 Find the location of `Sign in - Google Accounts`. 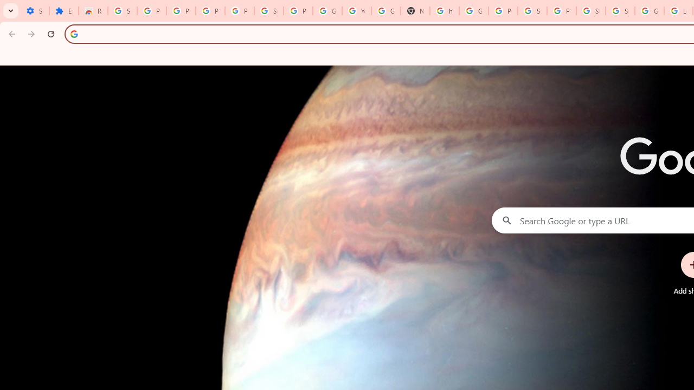

Sign in - Google Accounts is located at coordinates (269, 11).